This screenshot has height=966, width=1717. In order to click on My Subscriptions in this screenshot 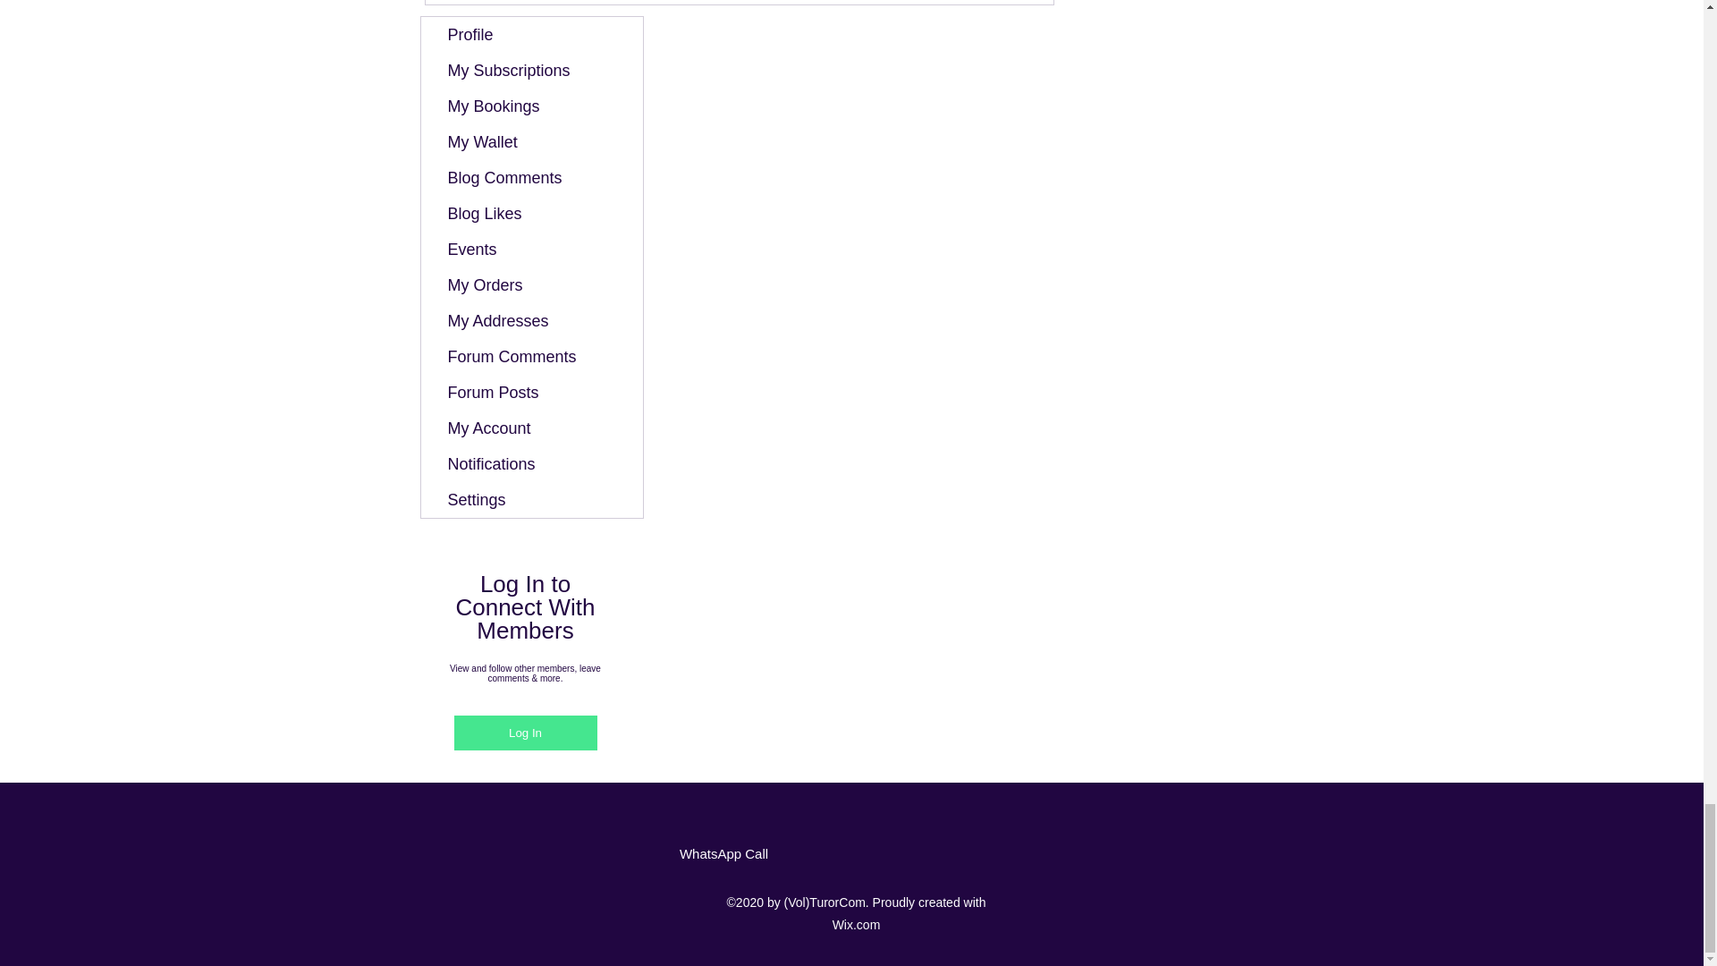, I will do `click(531, 71)`.